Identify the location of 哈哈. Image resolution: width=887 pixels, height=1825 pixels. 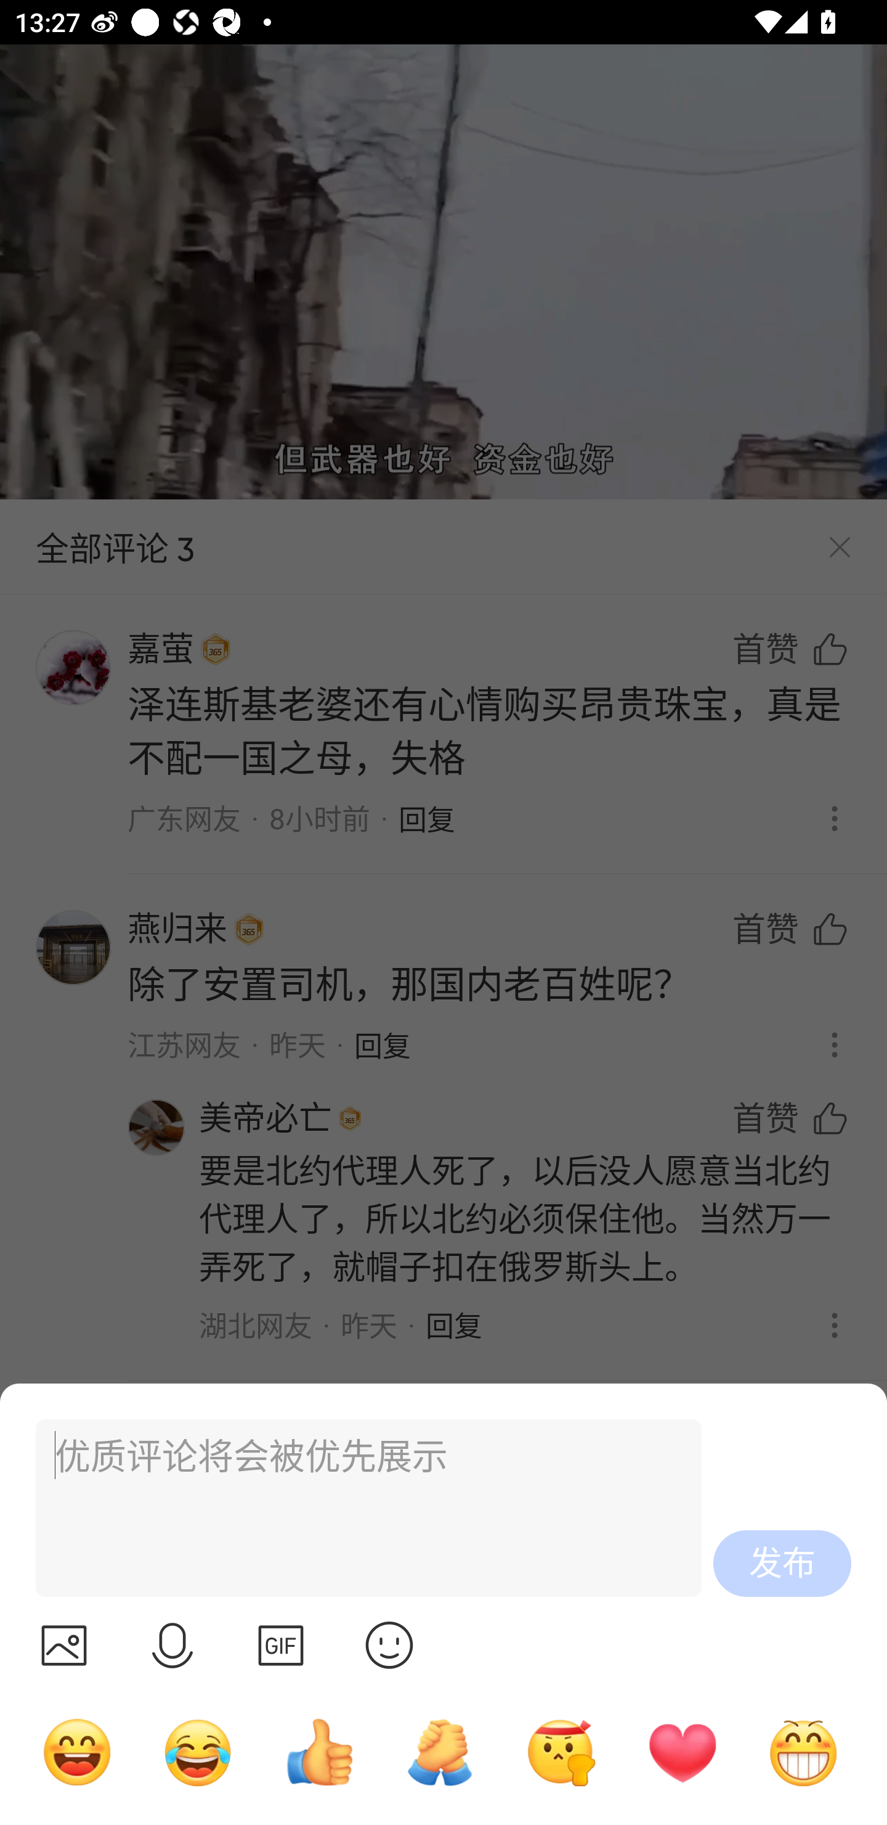
(77, 1752).